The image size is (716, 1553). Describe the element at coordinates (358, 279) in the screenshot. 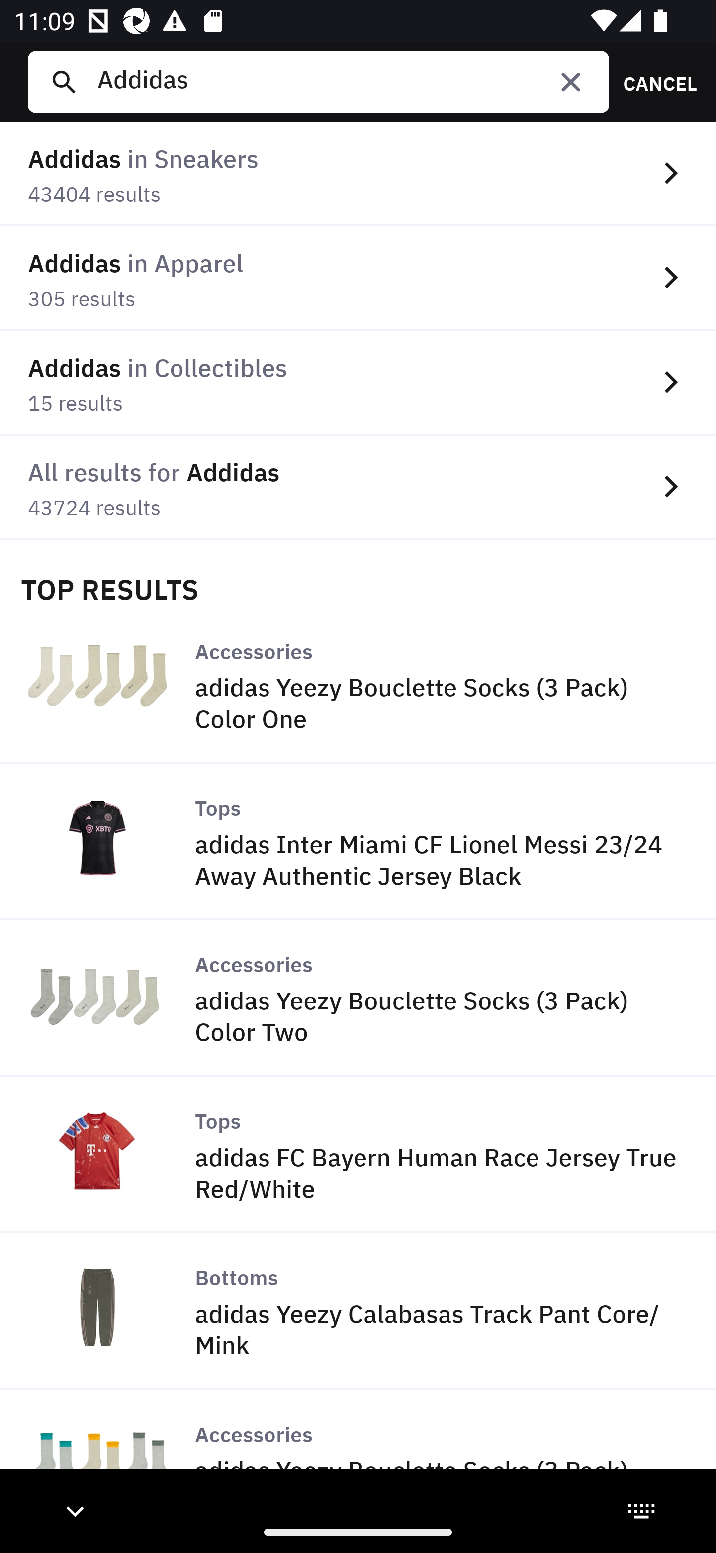

I see `Addidas  in Apparel 305 results ` at that location.